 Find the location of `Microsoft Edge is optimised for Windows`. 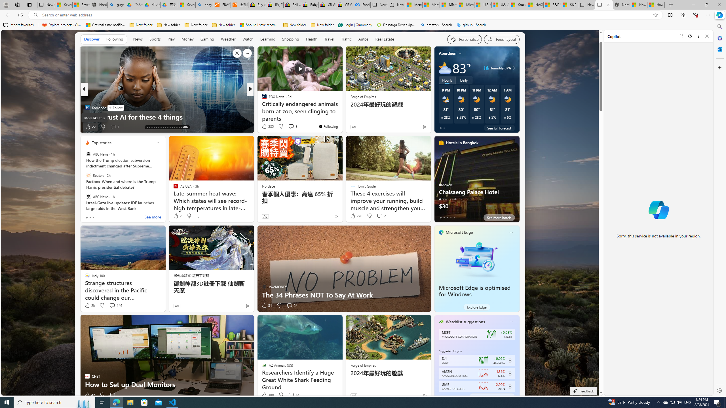

Microsoft Edge is optimised for Windows is located at coordinates (475, 291).